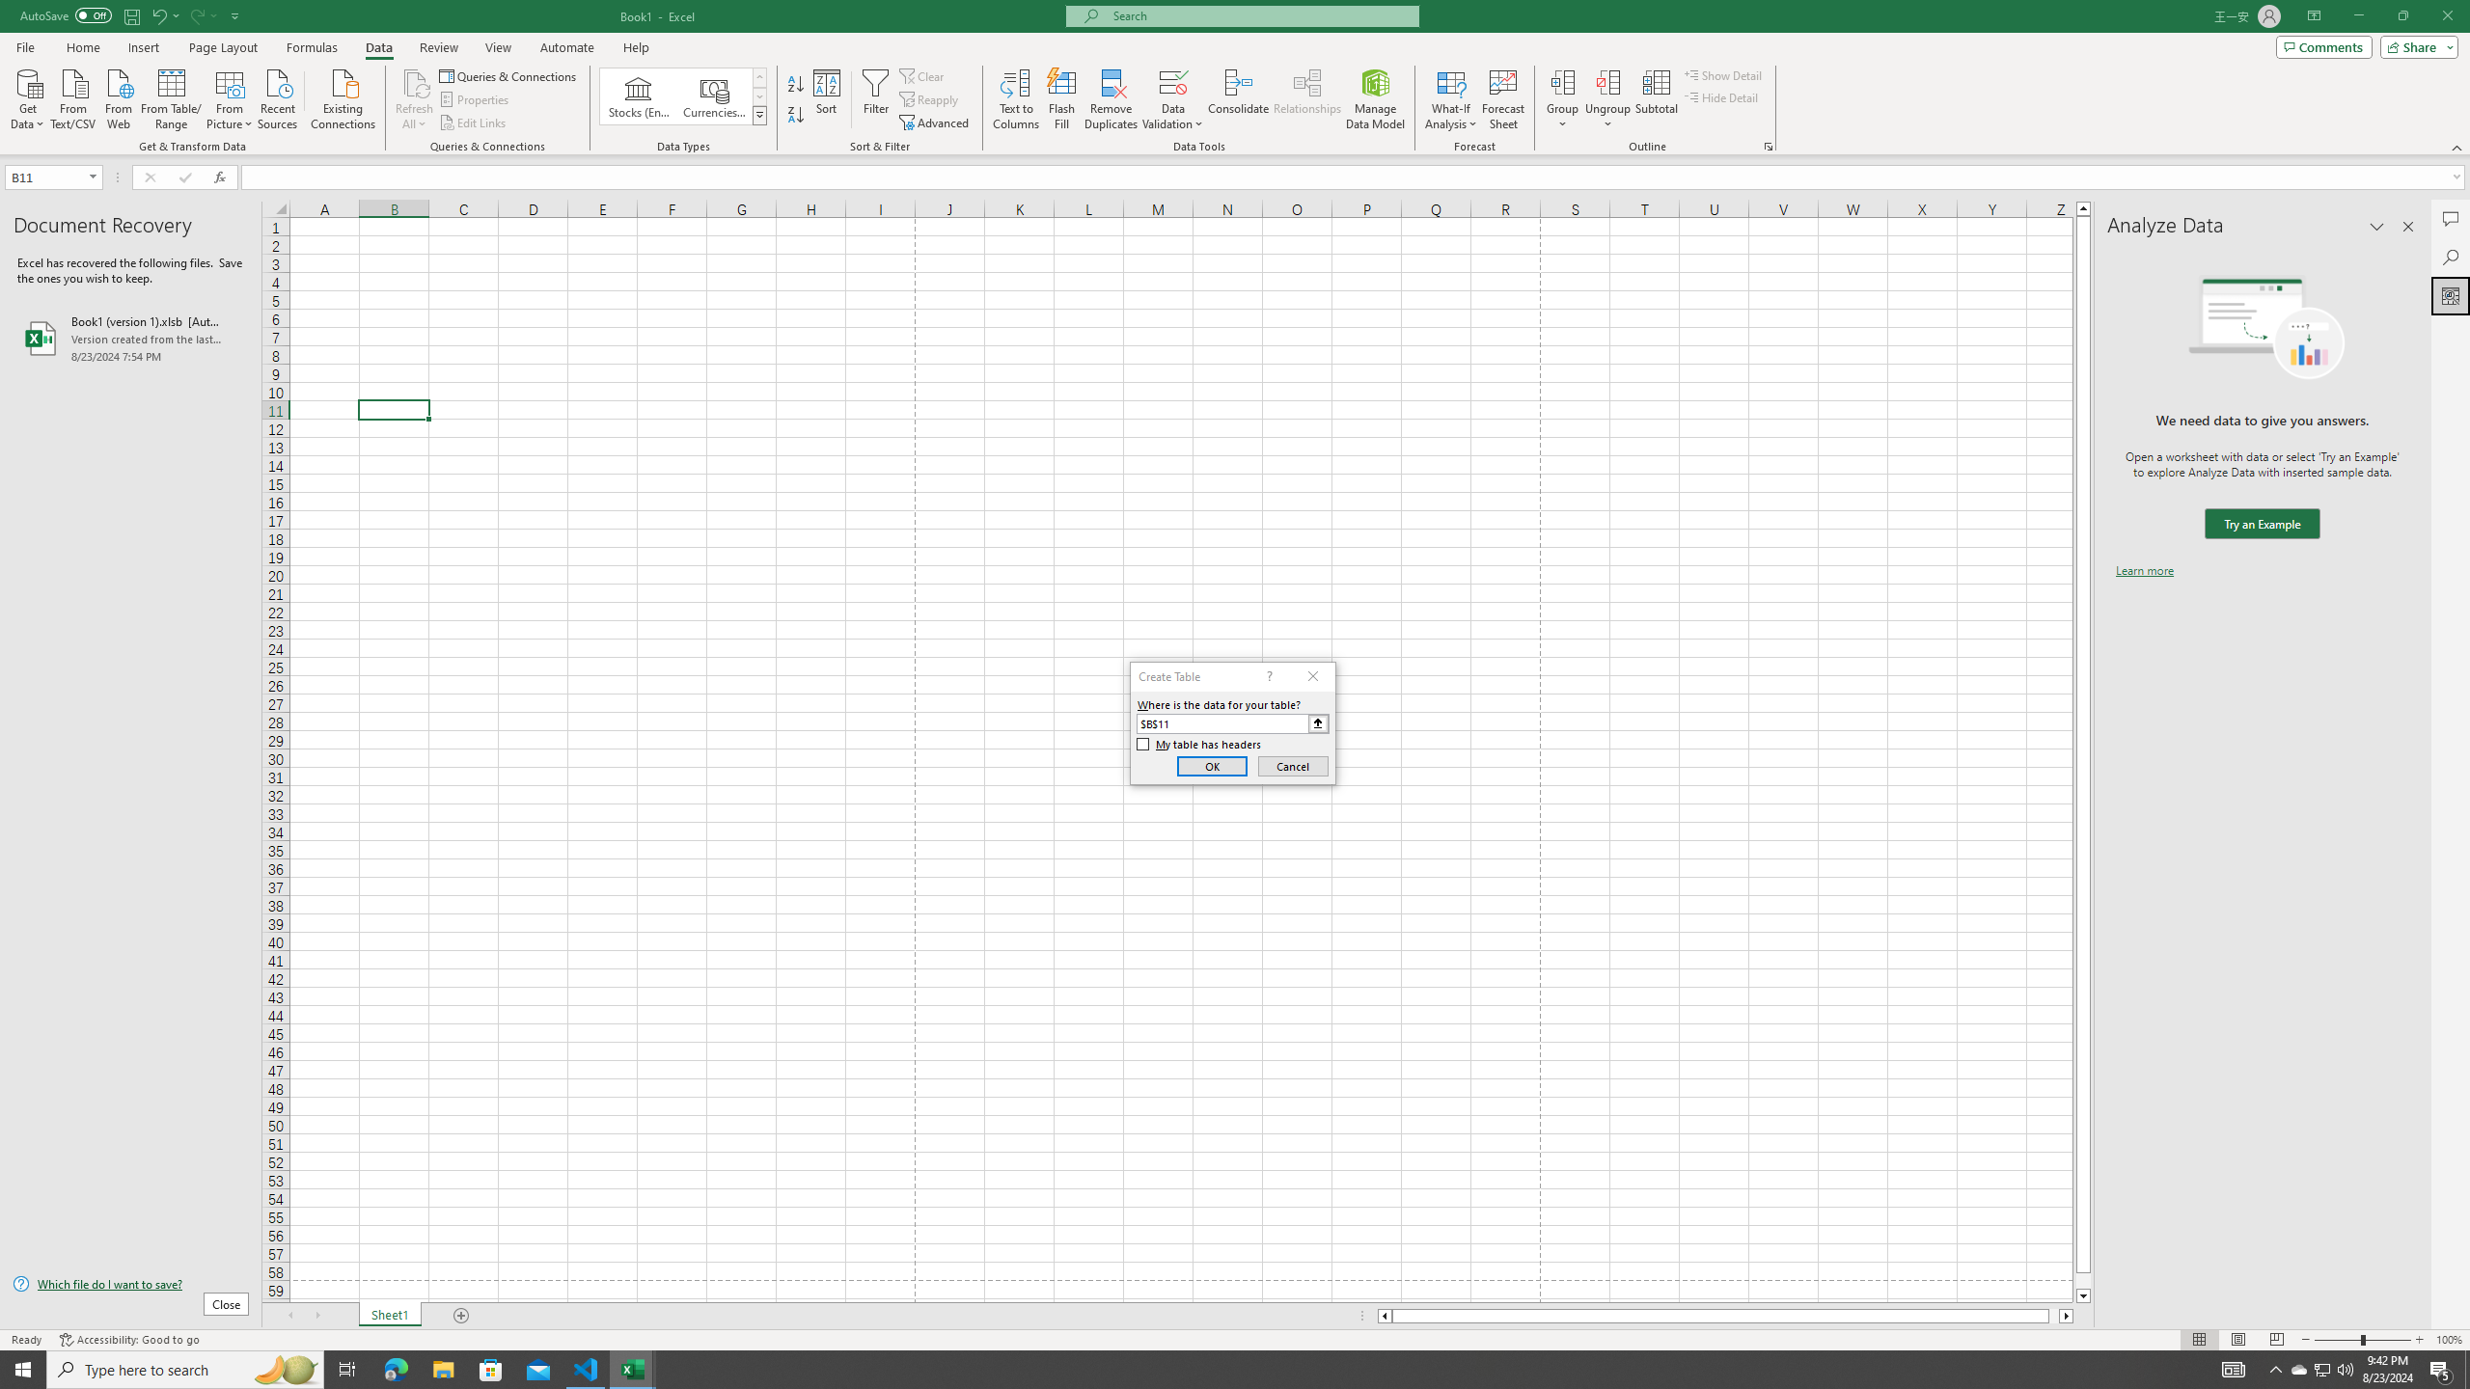 The image size is (2470, 1389). I want to click on Ungroup..., so click(1607, 82).